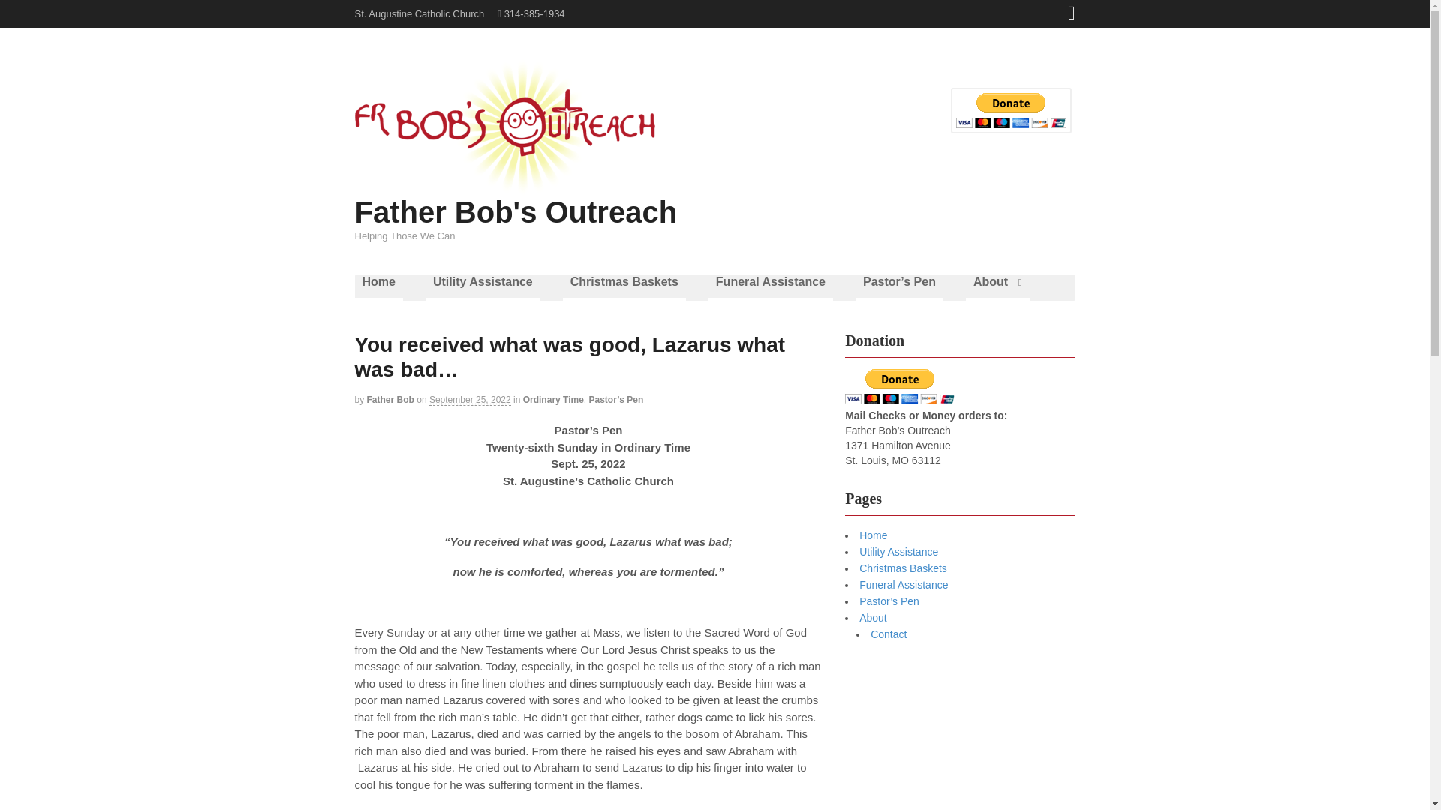 The image size is (1441, 810). I want to click on Father Bob's Outreach, so click(516, 211).